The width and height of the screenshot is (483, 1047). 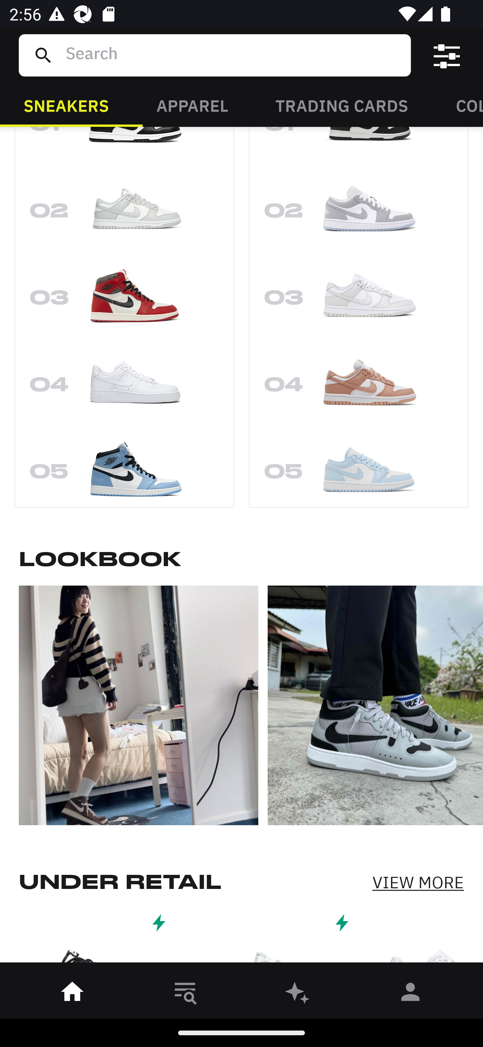 I want to click on VIEW MORE, so click(x=418, y=883).